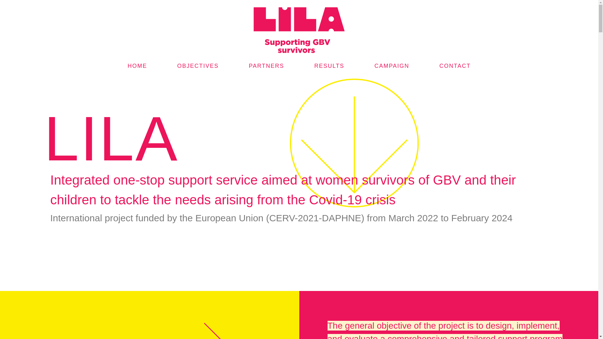 Image resolution: width=603 pixels, height=339 pixels. I want to click on CAMPAIGN, so click(391, 66).